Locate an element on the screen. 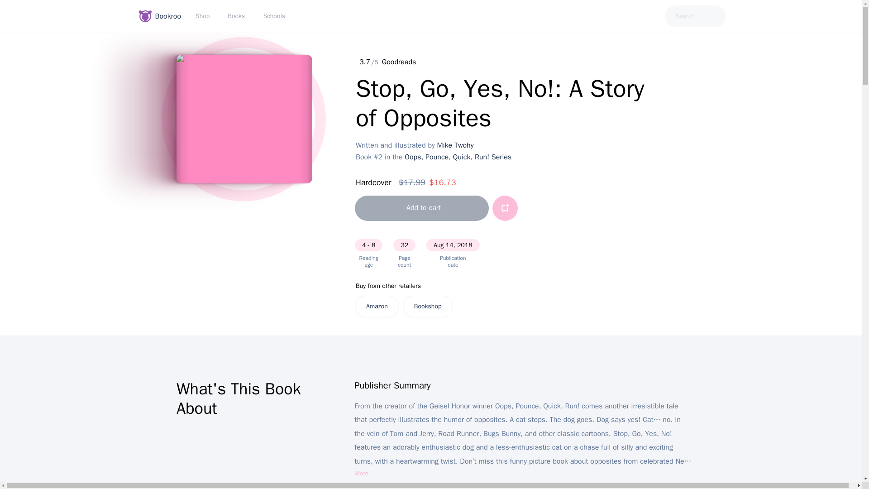  Search is located at coordinates (695, 16).